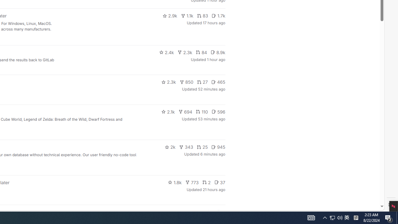 Image resolution: width=398 pixels, height=224 pixels. What do you see at coordinates (221, 212) in the screenshot?
I see `6` at bounding box center [221, 212].